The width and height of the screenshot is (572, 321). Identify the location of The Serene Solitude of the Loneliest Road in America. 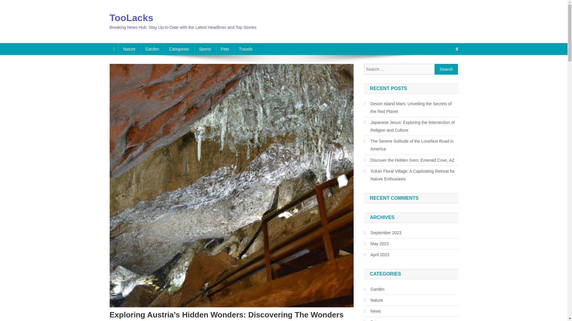
(411, 145).